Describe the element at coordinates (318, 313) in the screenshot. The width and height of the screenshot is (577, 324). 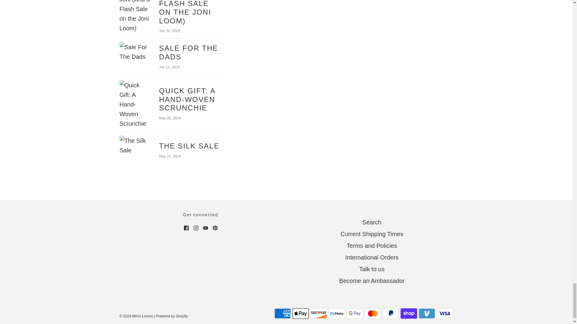
I see `Discover` at that location.